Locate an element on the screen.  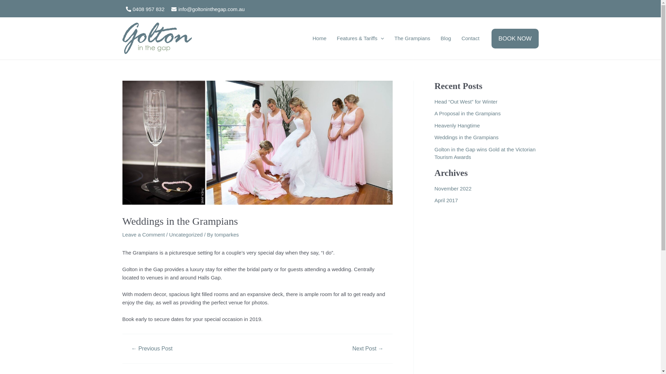
BOOK NOW is located at coordinates (515, 38).